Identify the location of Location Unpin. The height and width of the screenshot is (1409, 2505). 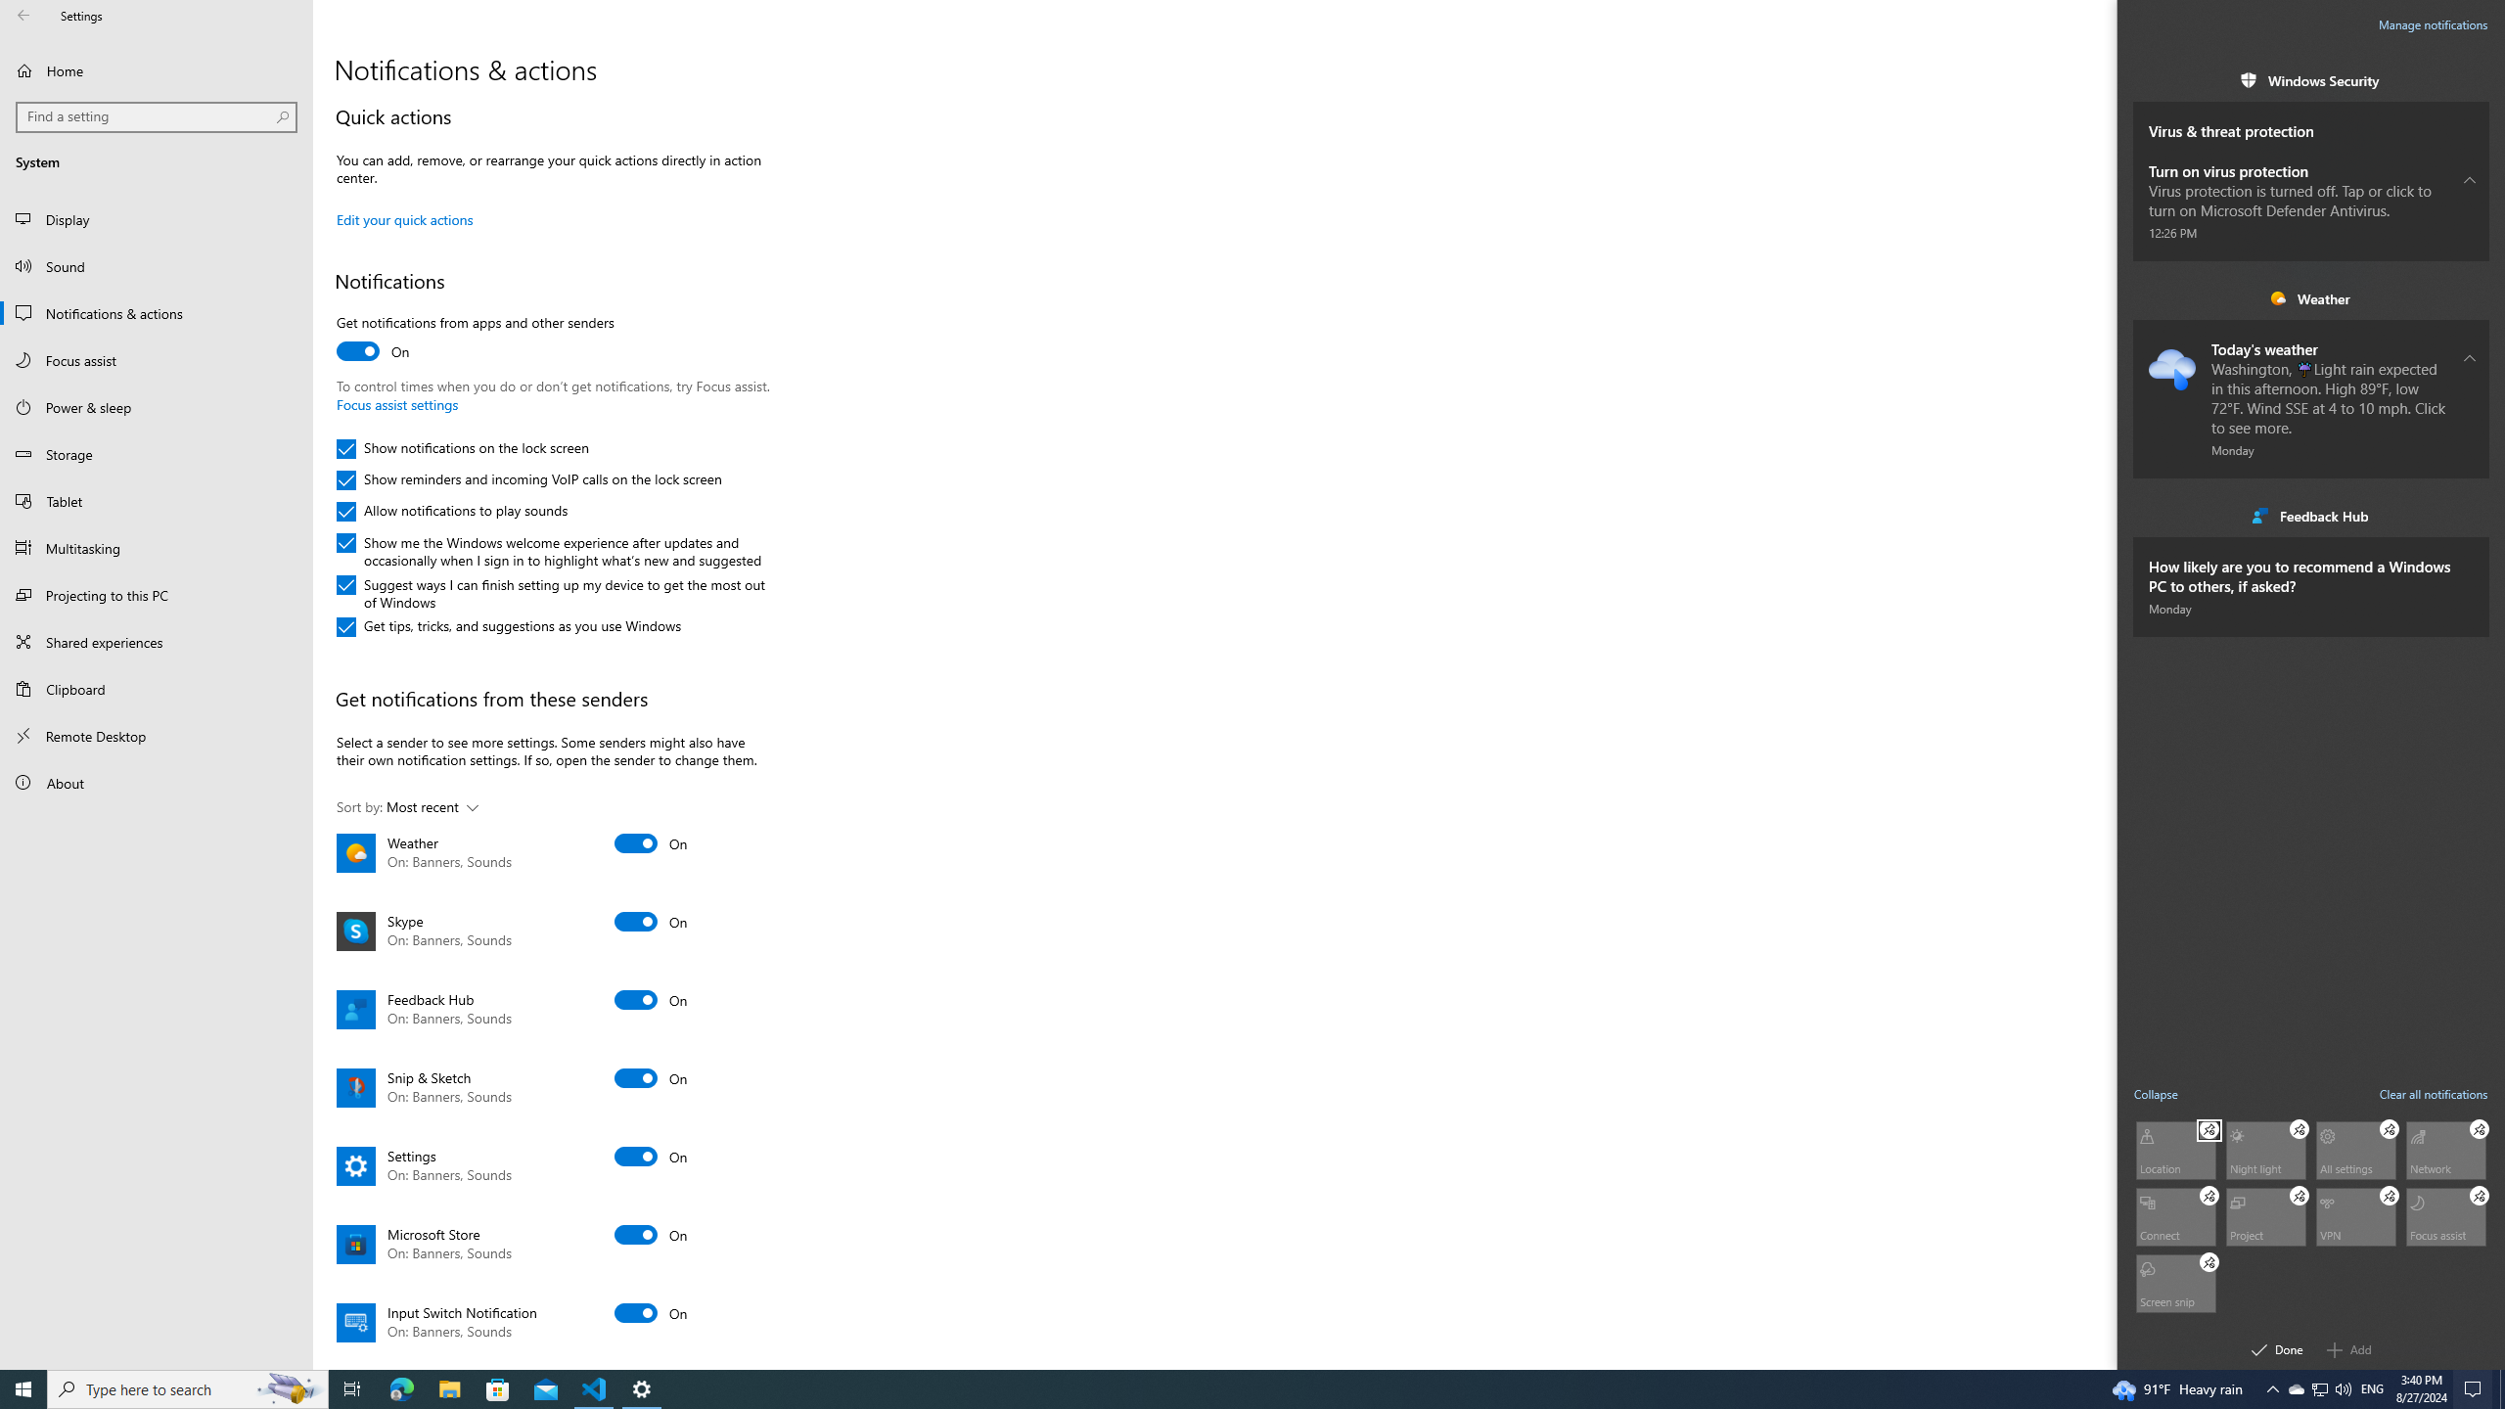
(2209, 1128).